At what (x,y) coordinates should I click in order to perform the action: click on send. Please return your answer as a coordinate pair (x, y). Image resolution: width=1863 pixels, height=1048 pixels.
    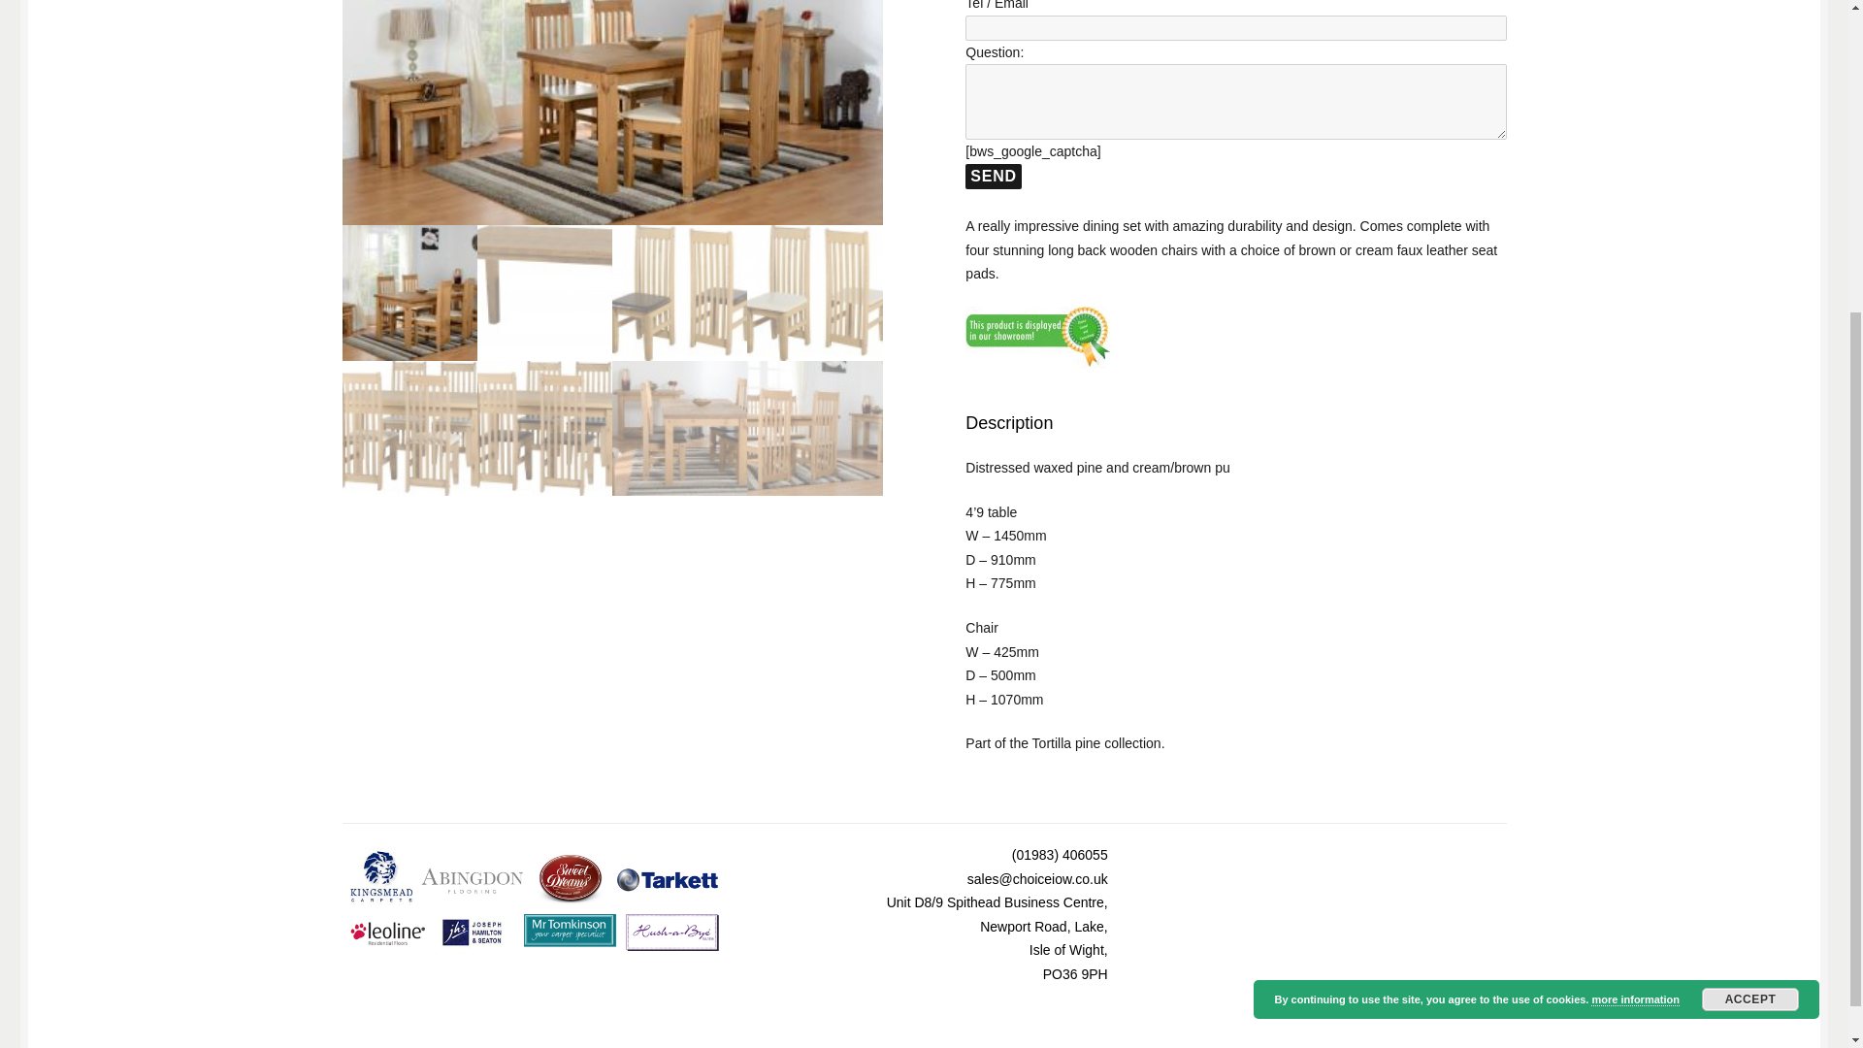
    Looking at the image, I should click on (993, 177).